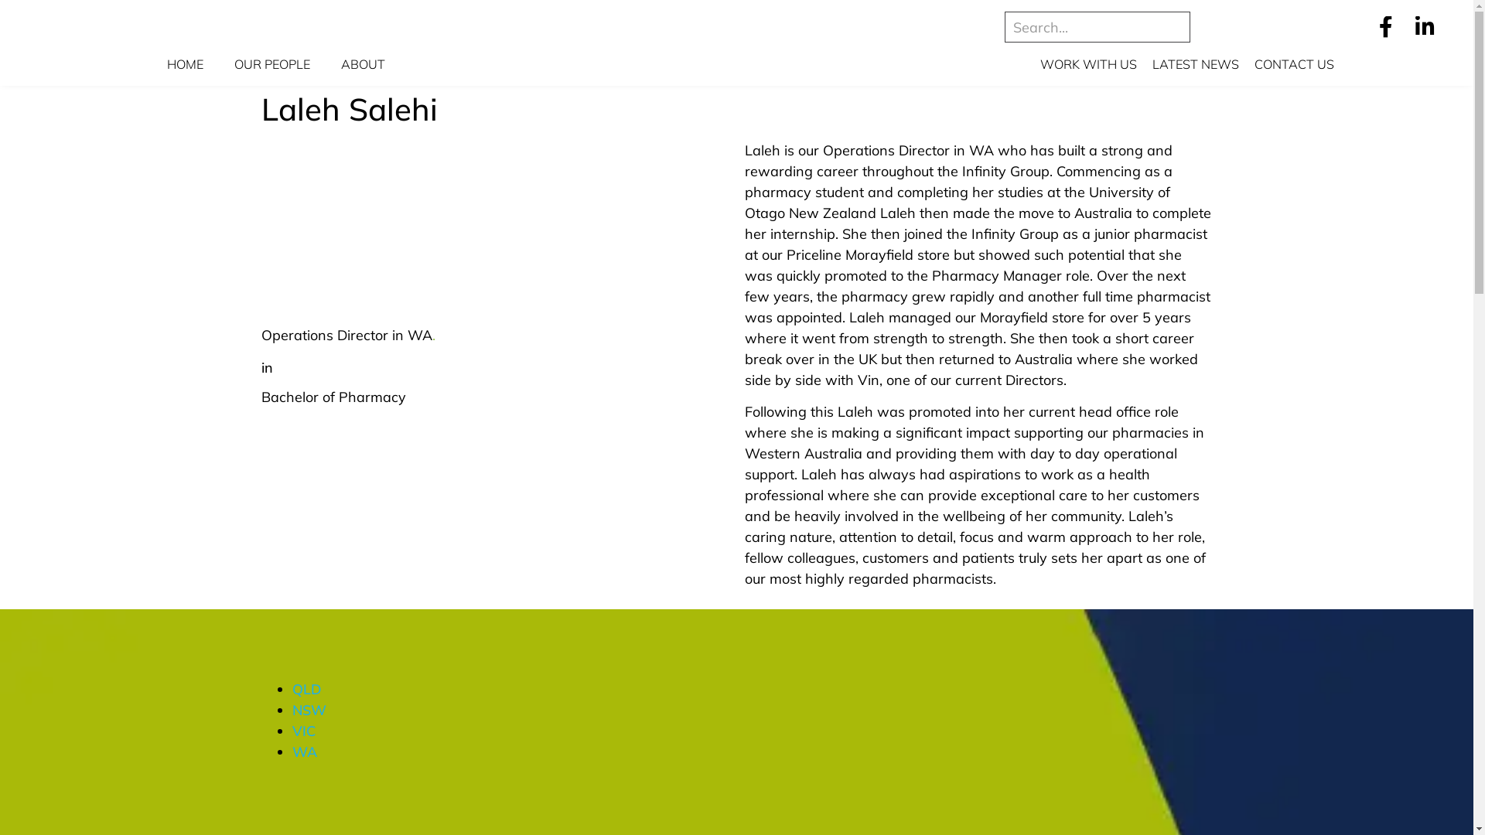 Image resolution: width=1485 pixels, height=835 pixels. What do you see at coordinates (1295, 64) in the screenshot?
I see `CONTACT US` at bounding box center [1295, 64].